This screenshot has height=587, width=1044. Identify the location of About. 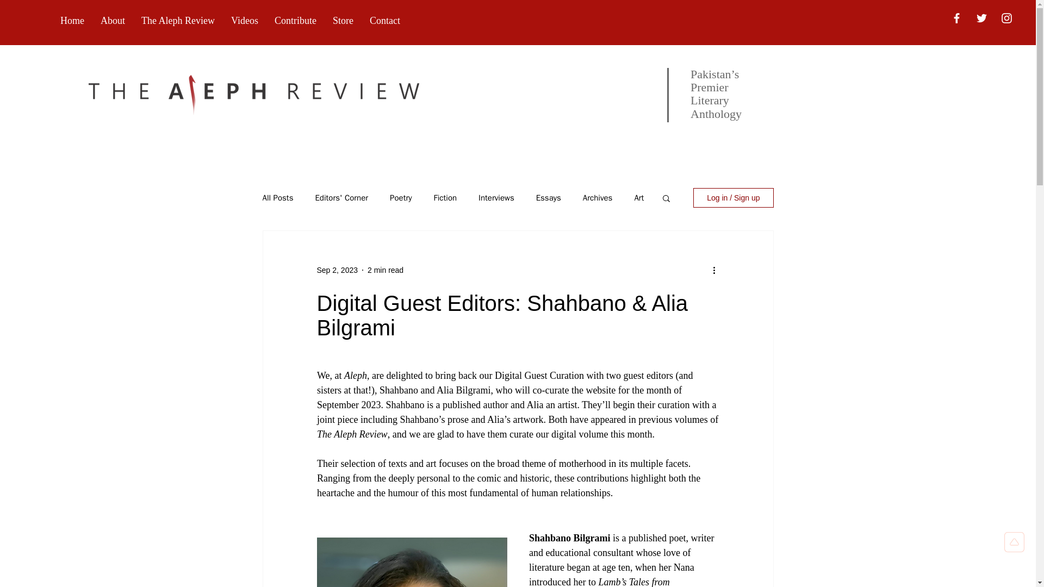
(113, 21).